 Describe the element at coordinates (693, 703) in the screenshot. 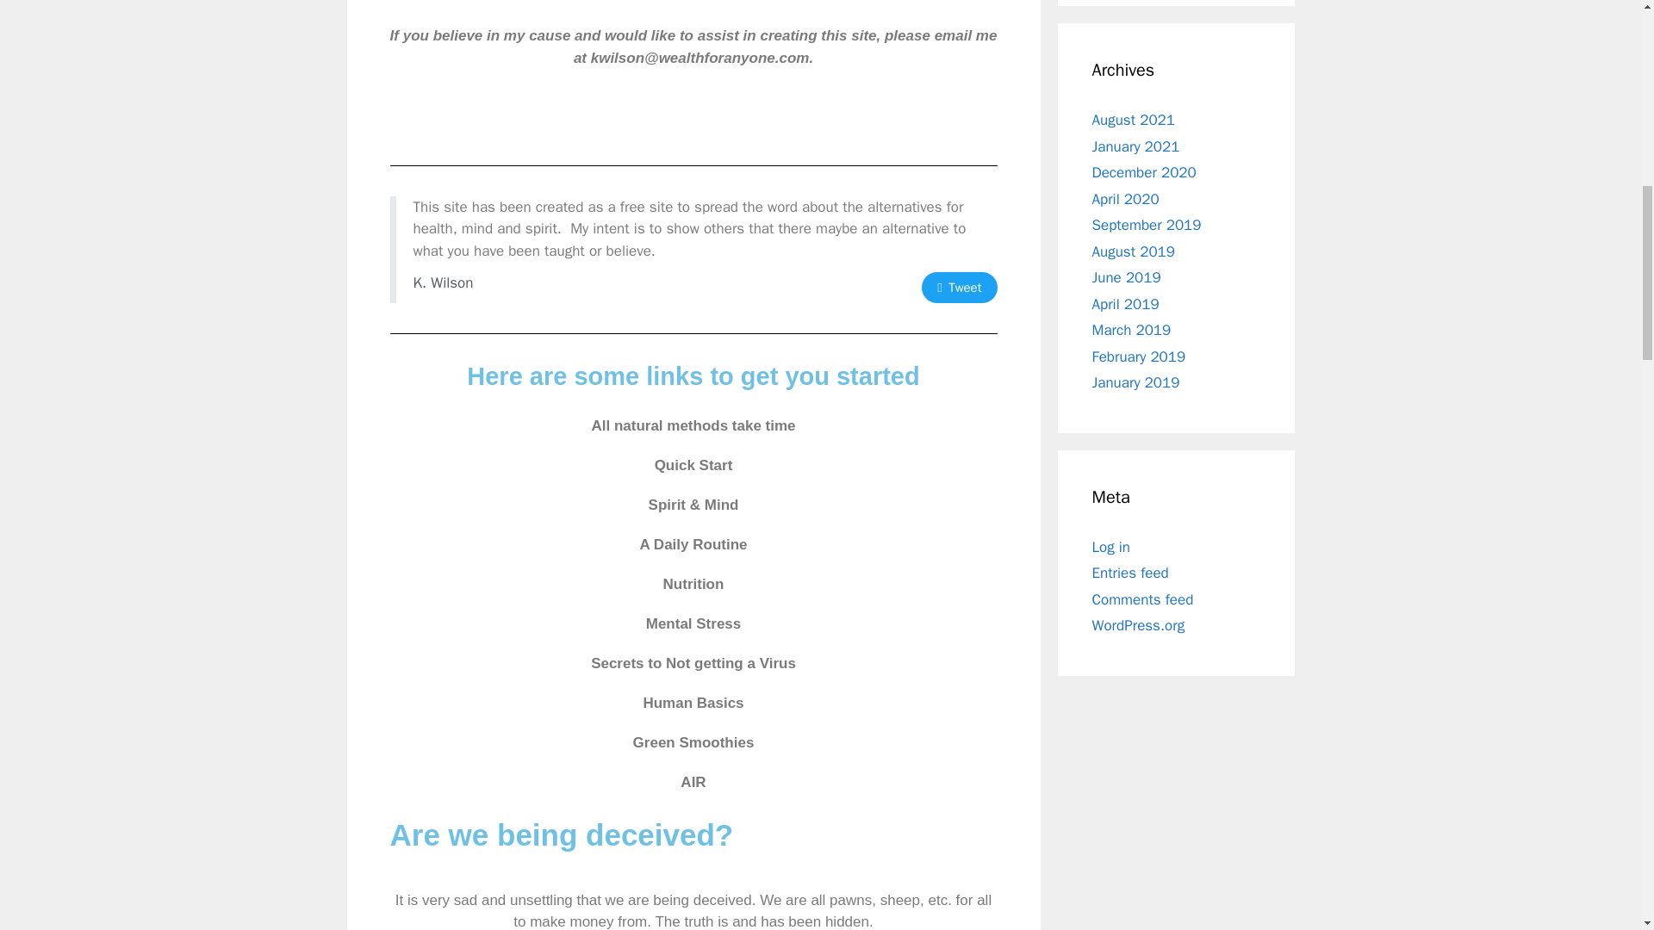

I see `Human Basics` at that location.